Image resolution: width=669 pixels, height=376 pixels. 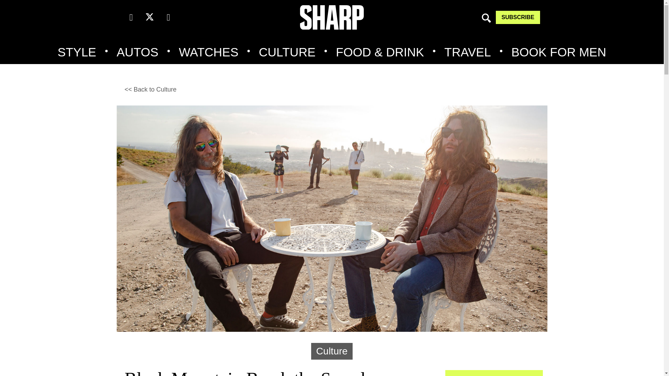 I want to click on AUTOS, so click(x=137, y=52).